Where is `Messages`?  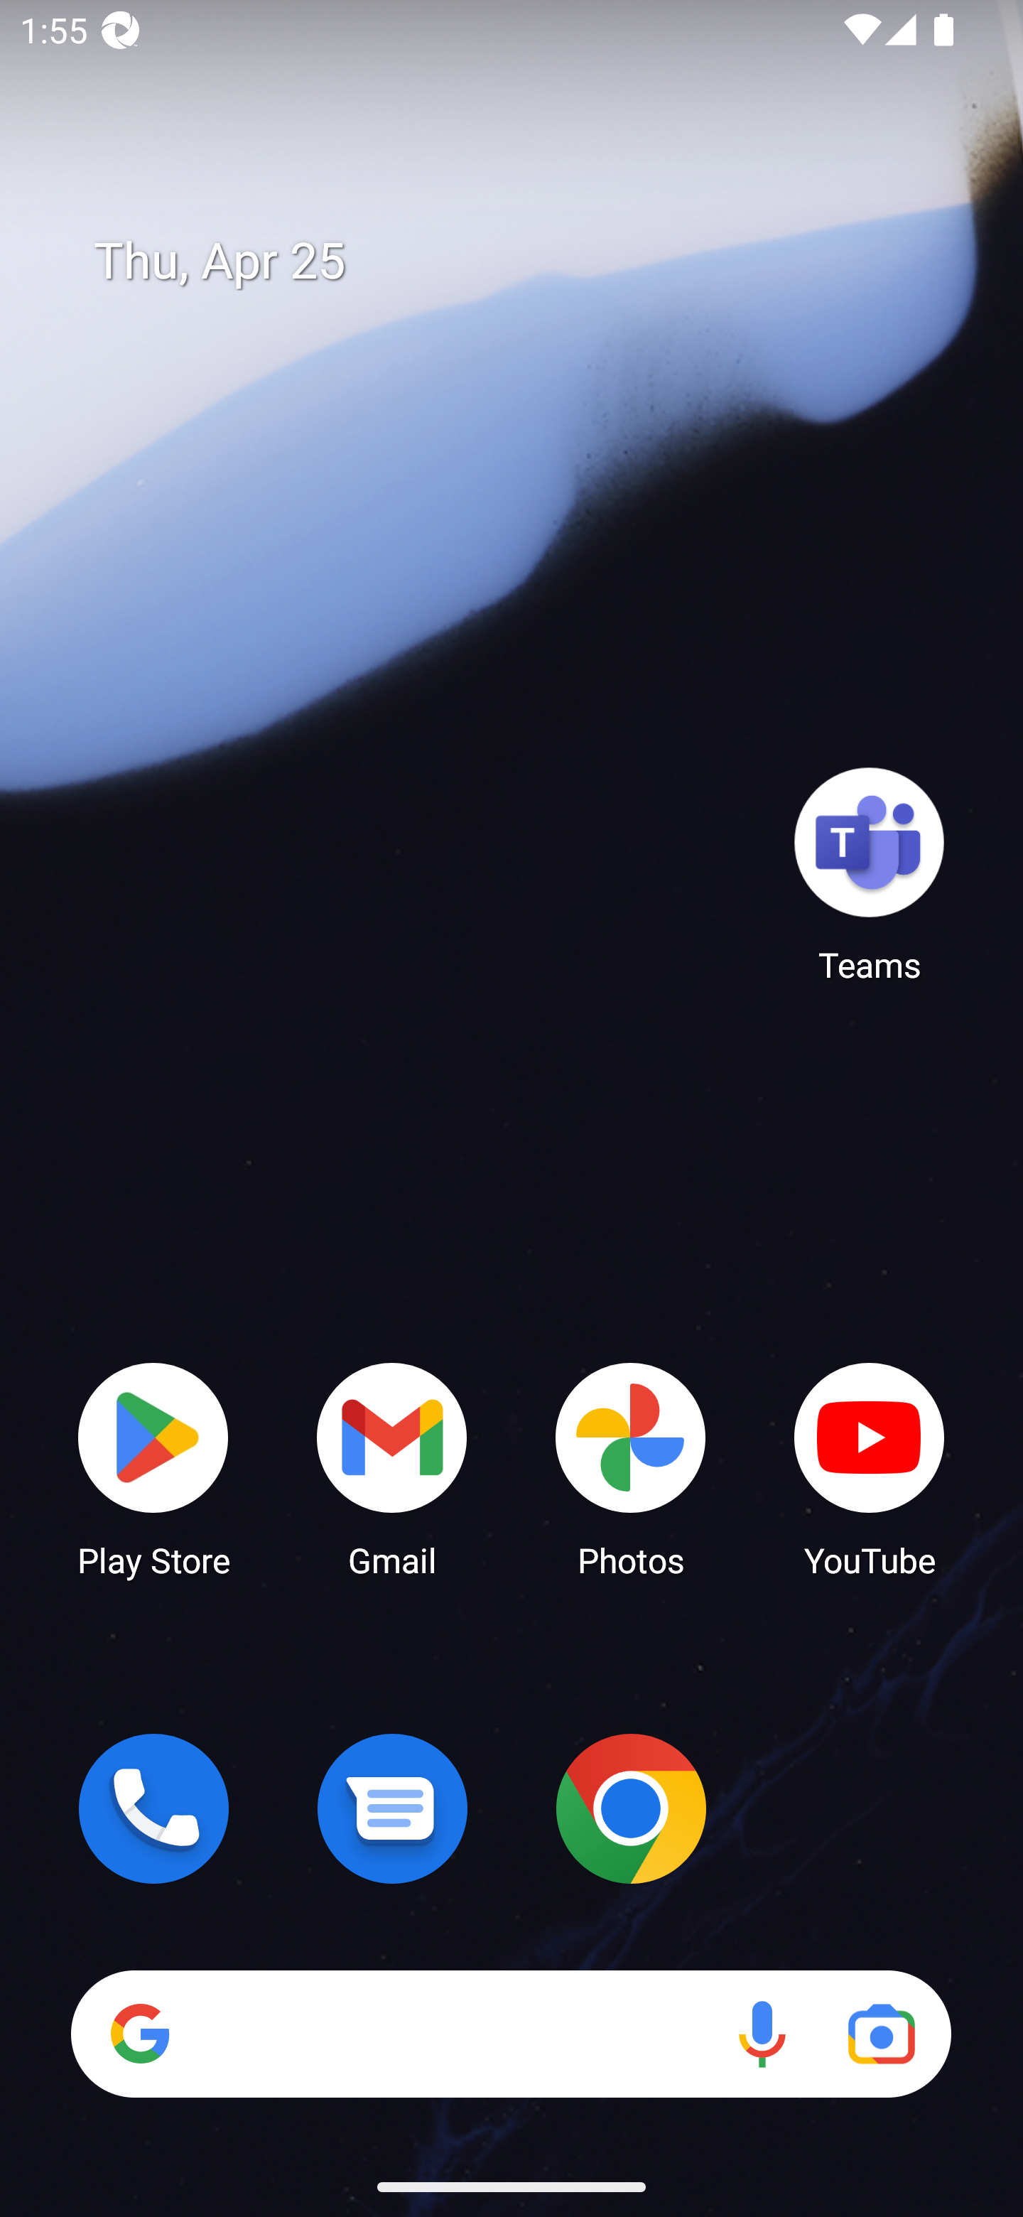
Messages is located at coordinates (392, 1808).